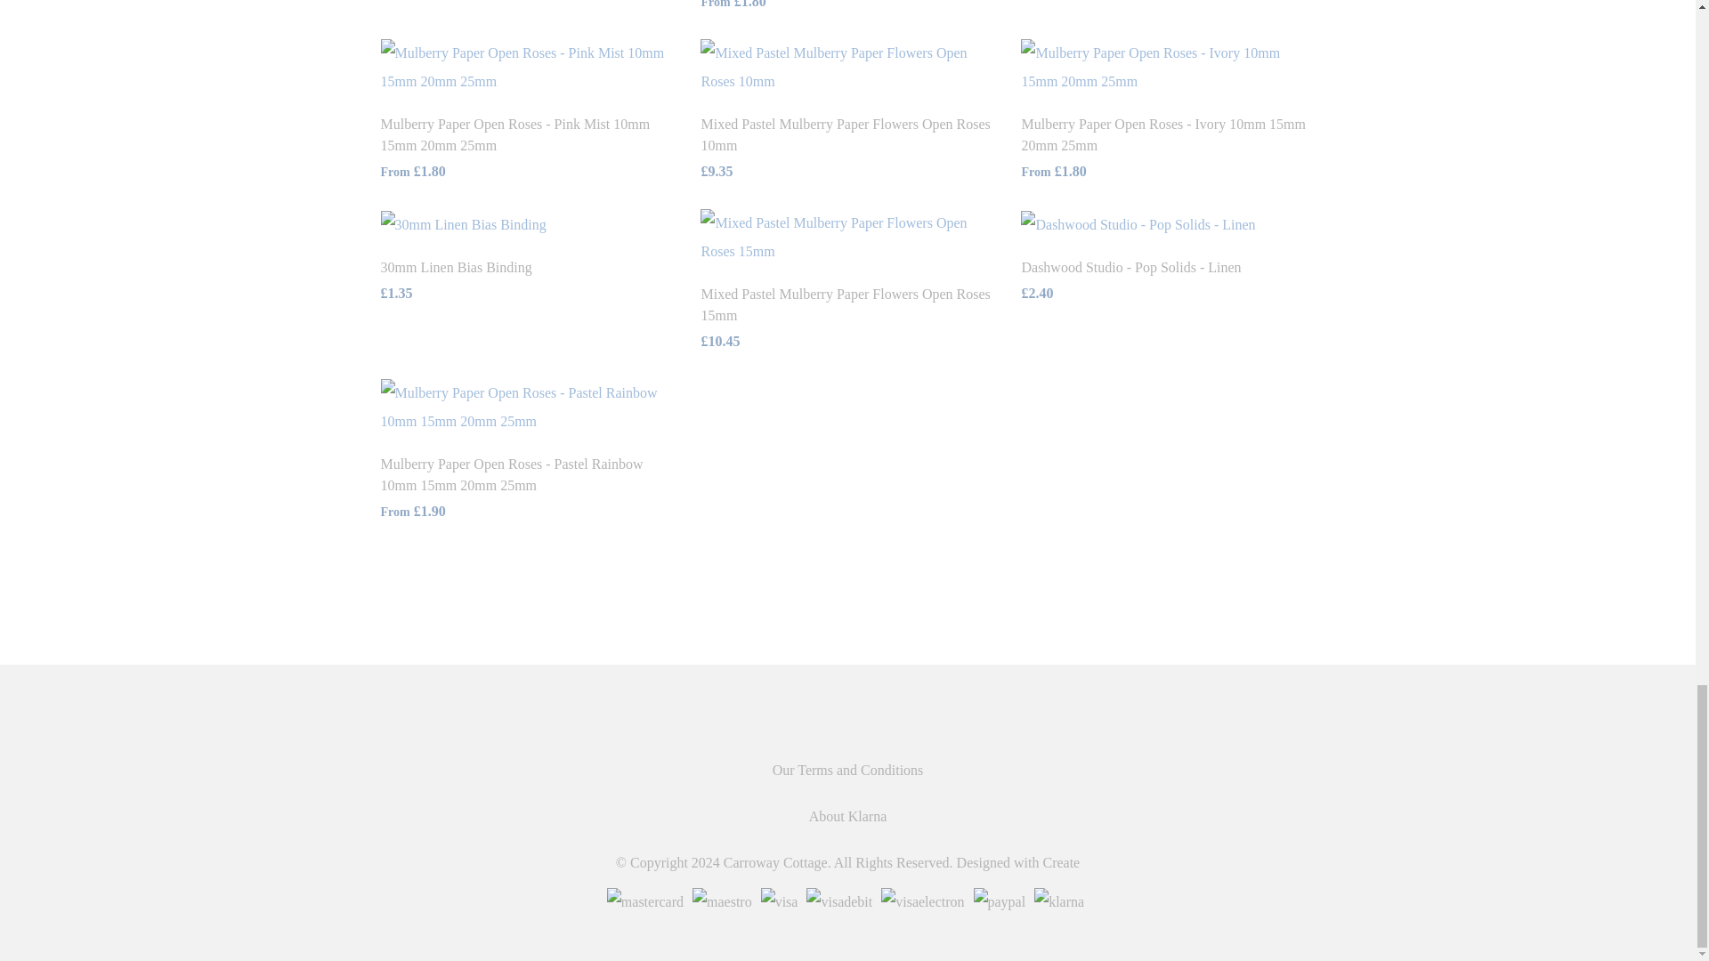 The width and height of the screenshot is (1709, 961). What do you see at coordinates (528, 66) in the screenshot?
I see ` Mulberry Paper Open Roses - Pink Mist 10mm 15mm 20mm 25mm` at bounding box center [528, 66].